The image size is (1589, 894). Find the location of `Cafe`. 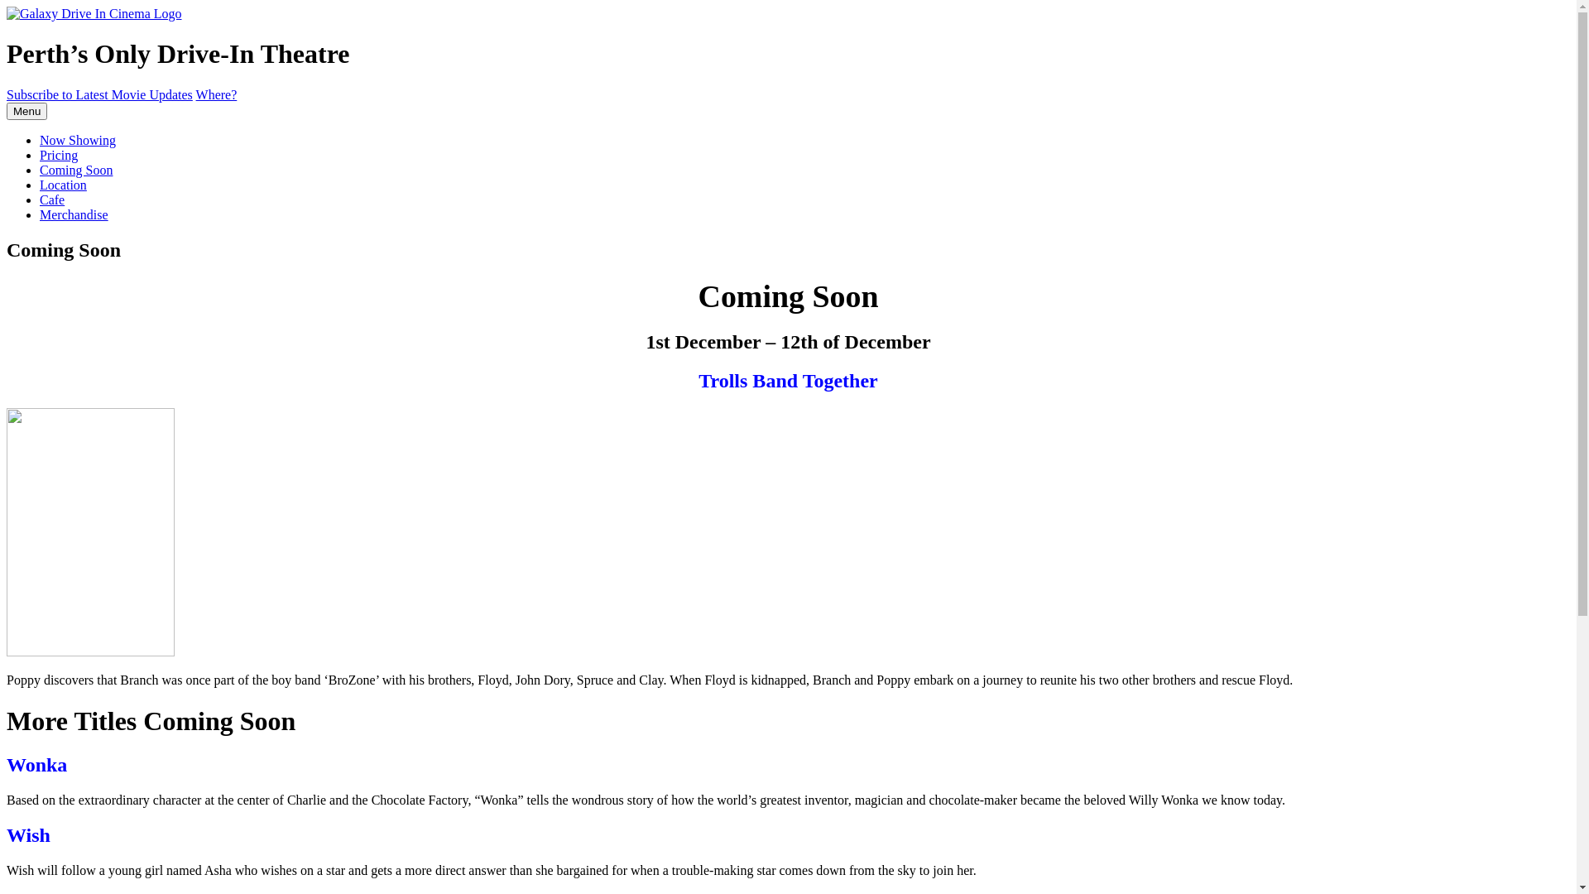

Cafe is located at coordinates (52, 200).